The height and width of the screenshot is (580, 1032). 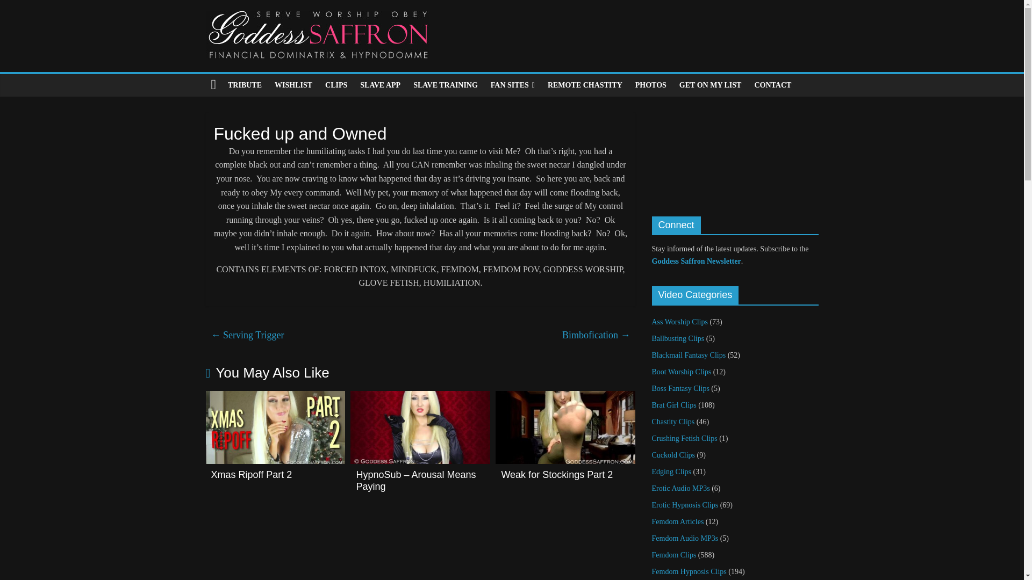 I want to click on FAN SITES, so click(x=512, y=85).